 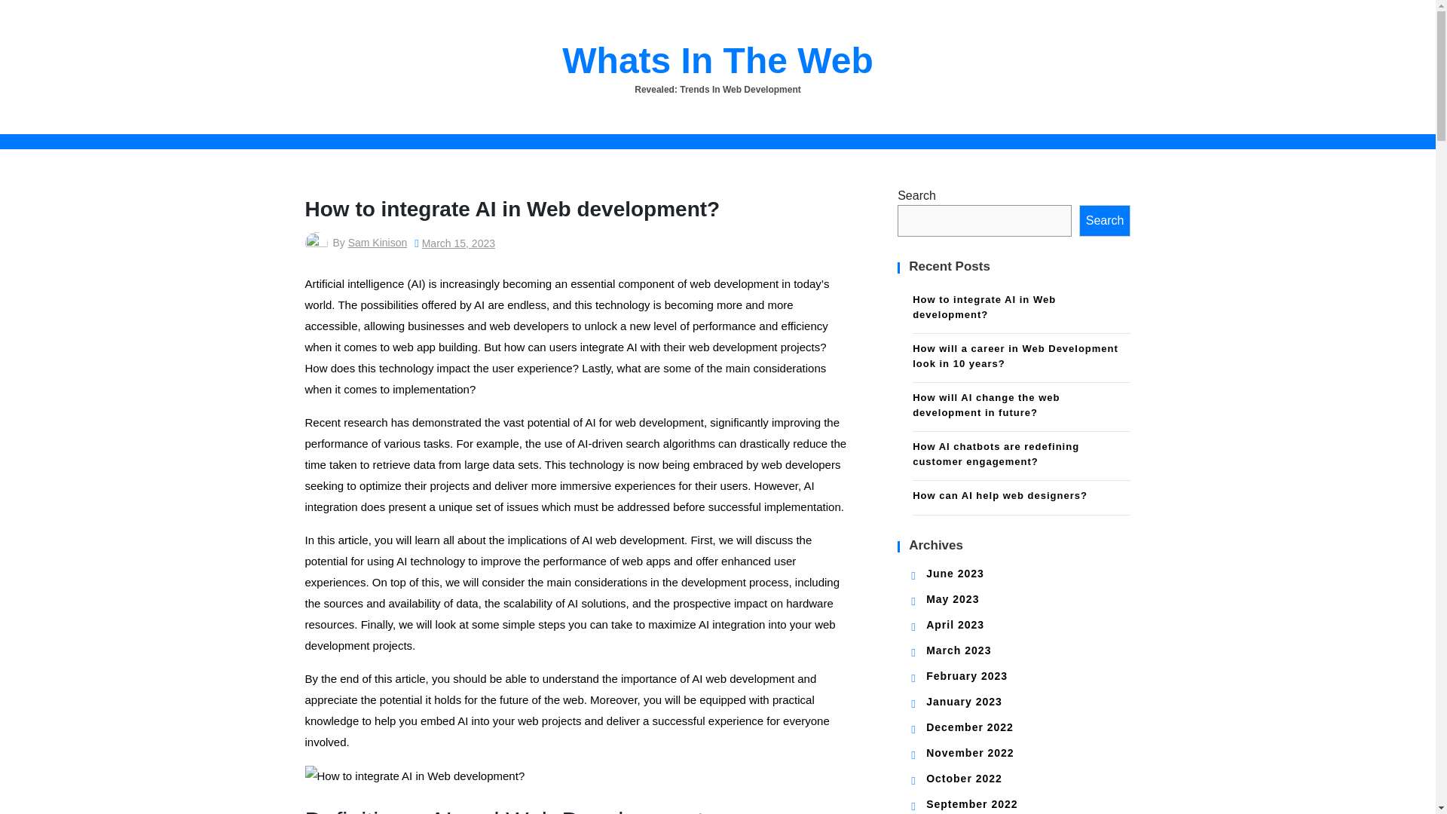 What do you see at coordinates (1021, 407) in the screenshot?
I see `How will AI change the web development in future?` at bounding box center [1021, 407].